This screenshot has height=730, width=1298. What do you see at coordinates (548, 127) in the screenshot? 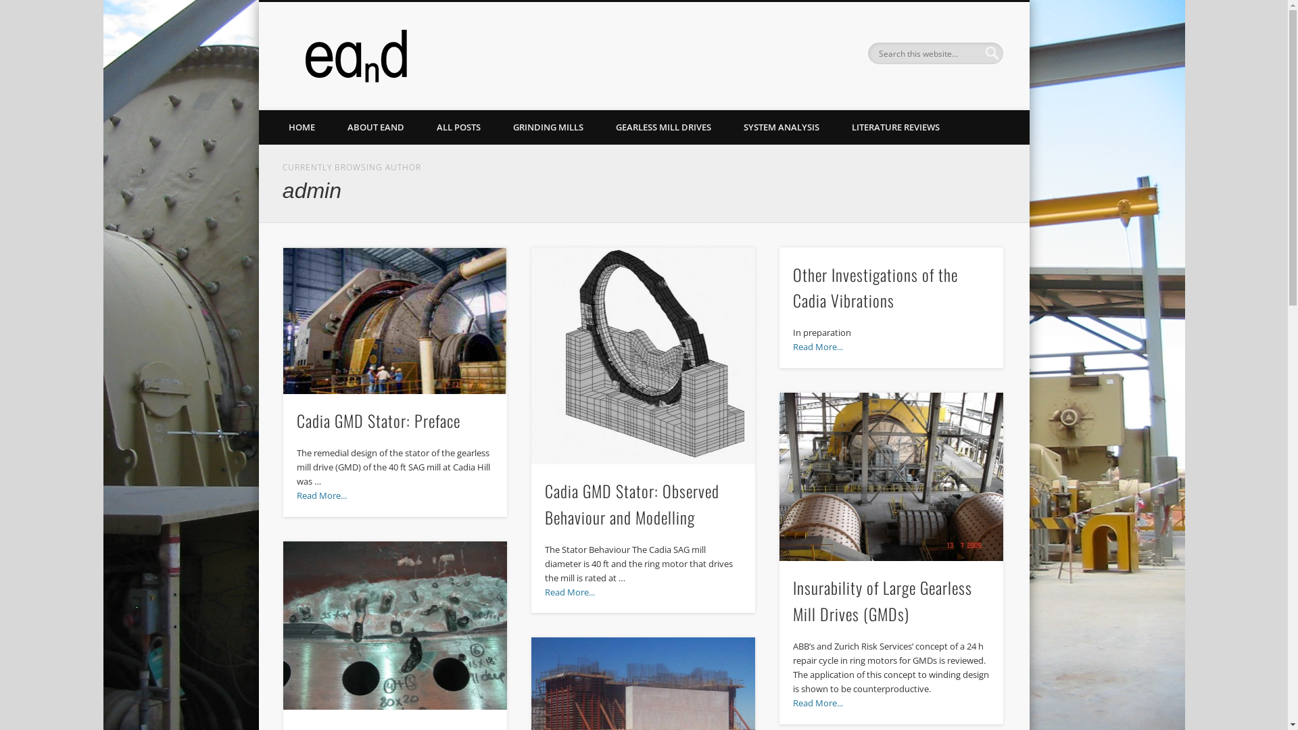
I see `GRINDING MILLS` at bounding box center [548, 127].